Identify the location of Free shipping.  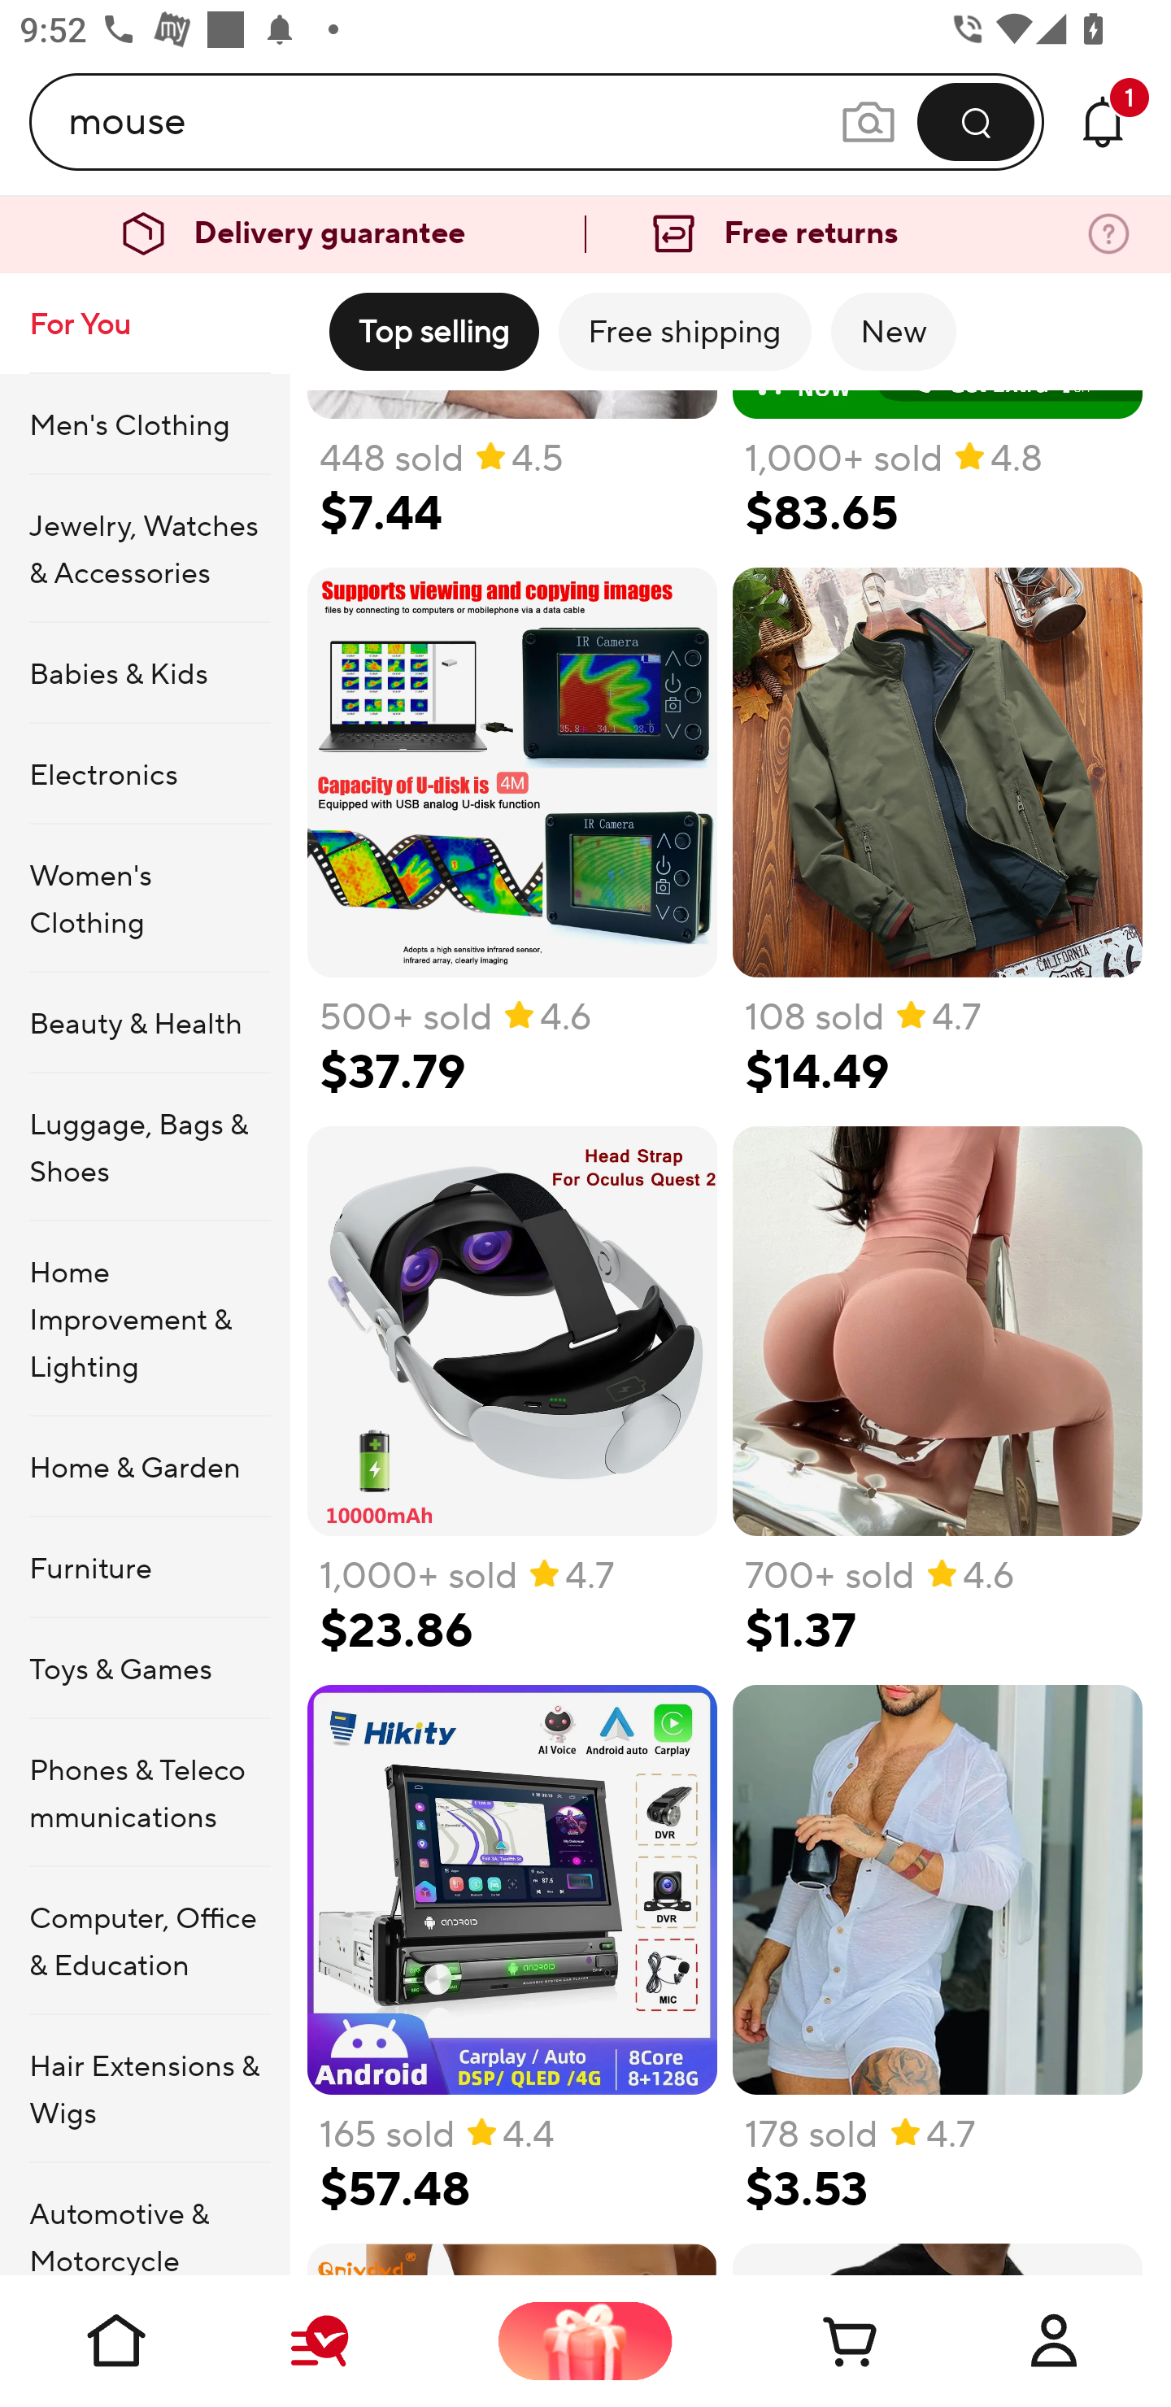
(685, 332).